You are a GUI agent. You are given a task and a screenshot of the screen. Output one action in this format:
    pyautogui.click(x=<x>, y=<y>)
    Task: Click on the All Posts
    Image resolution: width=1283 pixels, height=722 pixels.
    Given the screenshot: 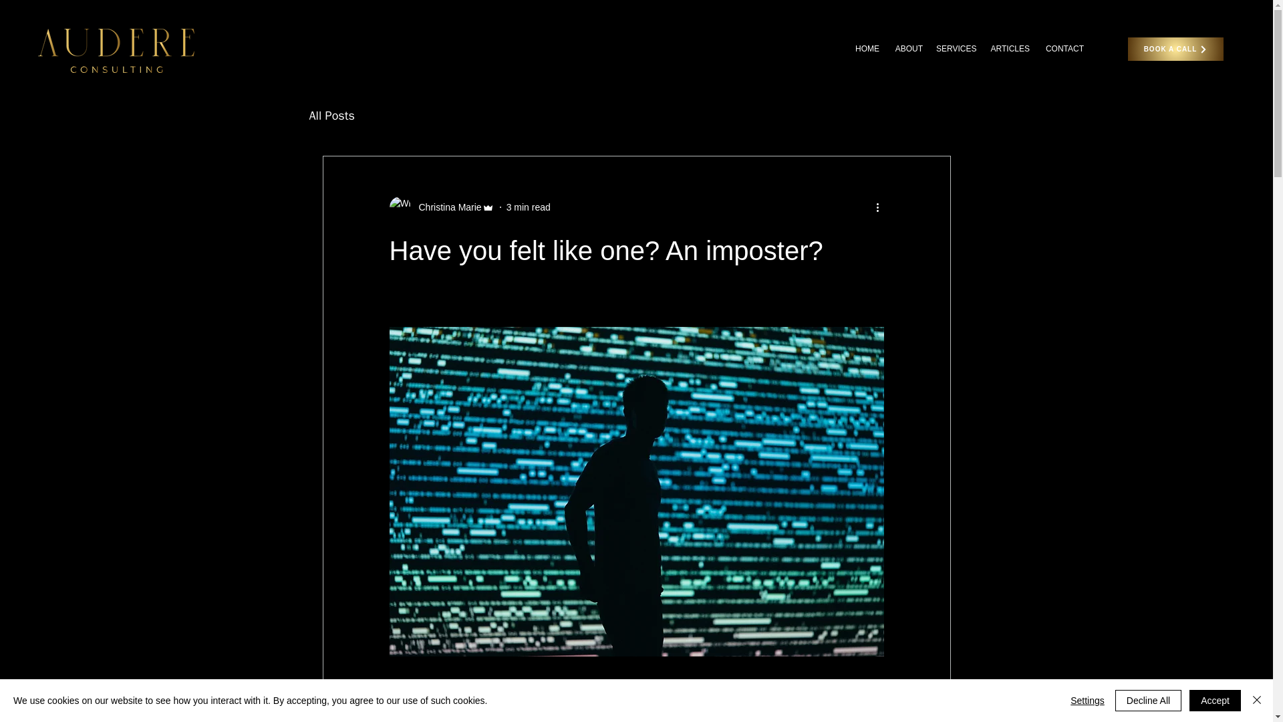 What is the action you would take?
    pyautogui.click(x=331, y=115)
    